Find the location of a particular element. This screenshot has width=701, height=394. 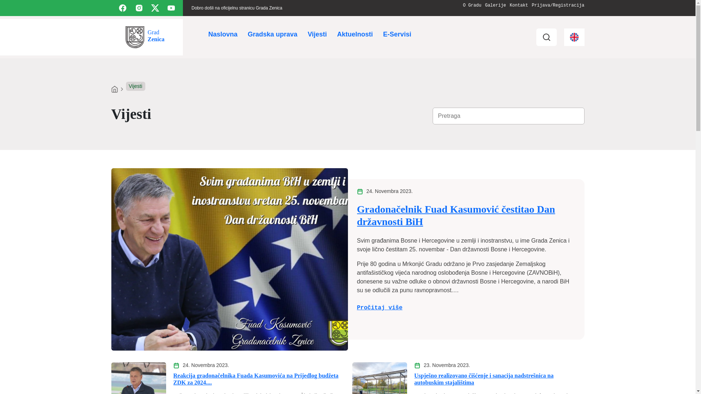

Gradska uprava is located at coordinates (273, 34).